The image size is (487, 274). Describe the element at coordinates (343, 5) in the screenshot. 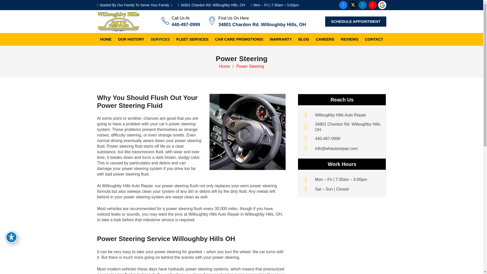

I see `Facebook` at that location.